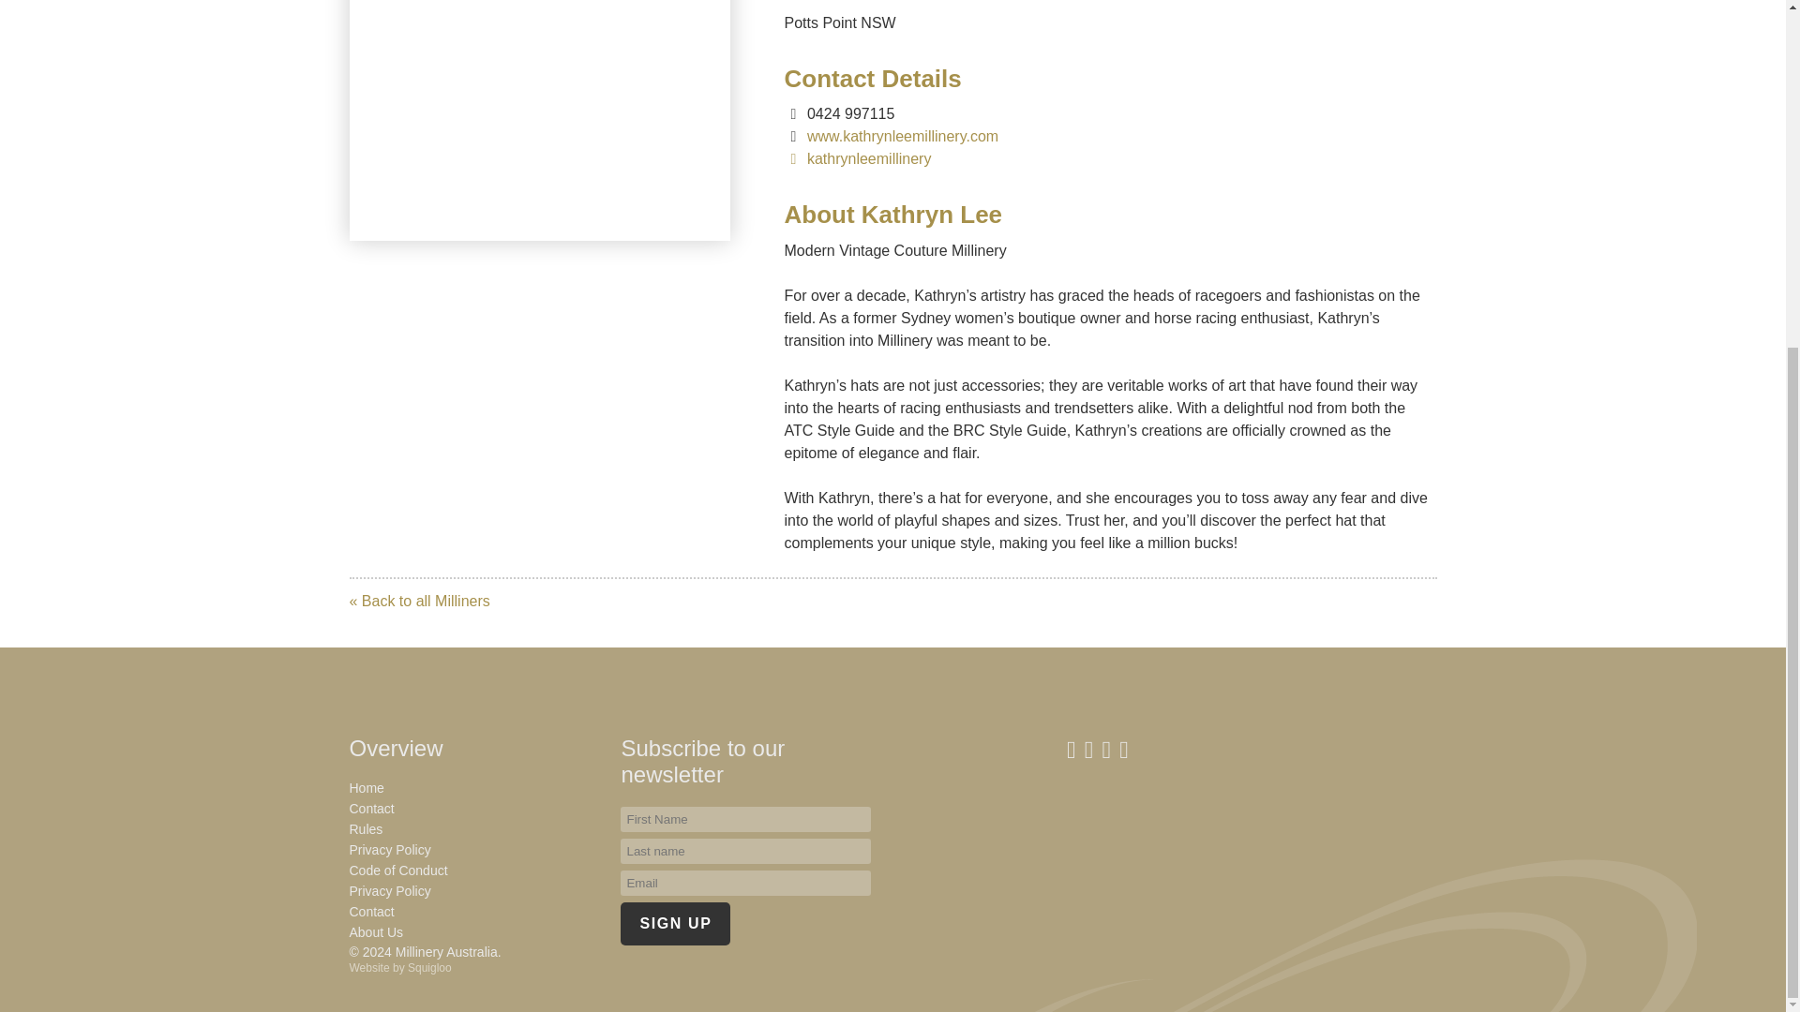 This screenshot has height=1012, width=1800. I want to click on Contact, so click(371, 808).